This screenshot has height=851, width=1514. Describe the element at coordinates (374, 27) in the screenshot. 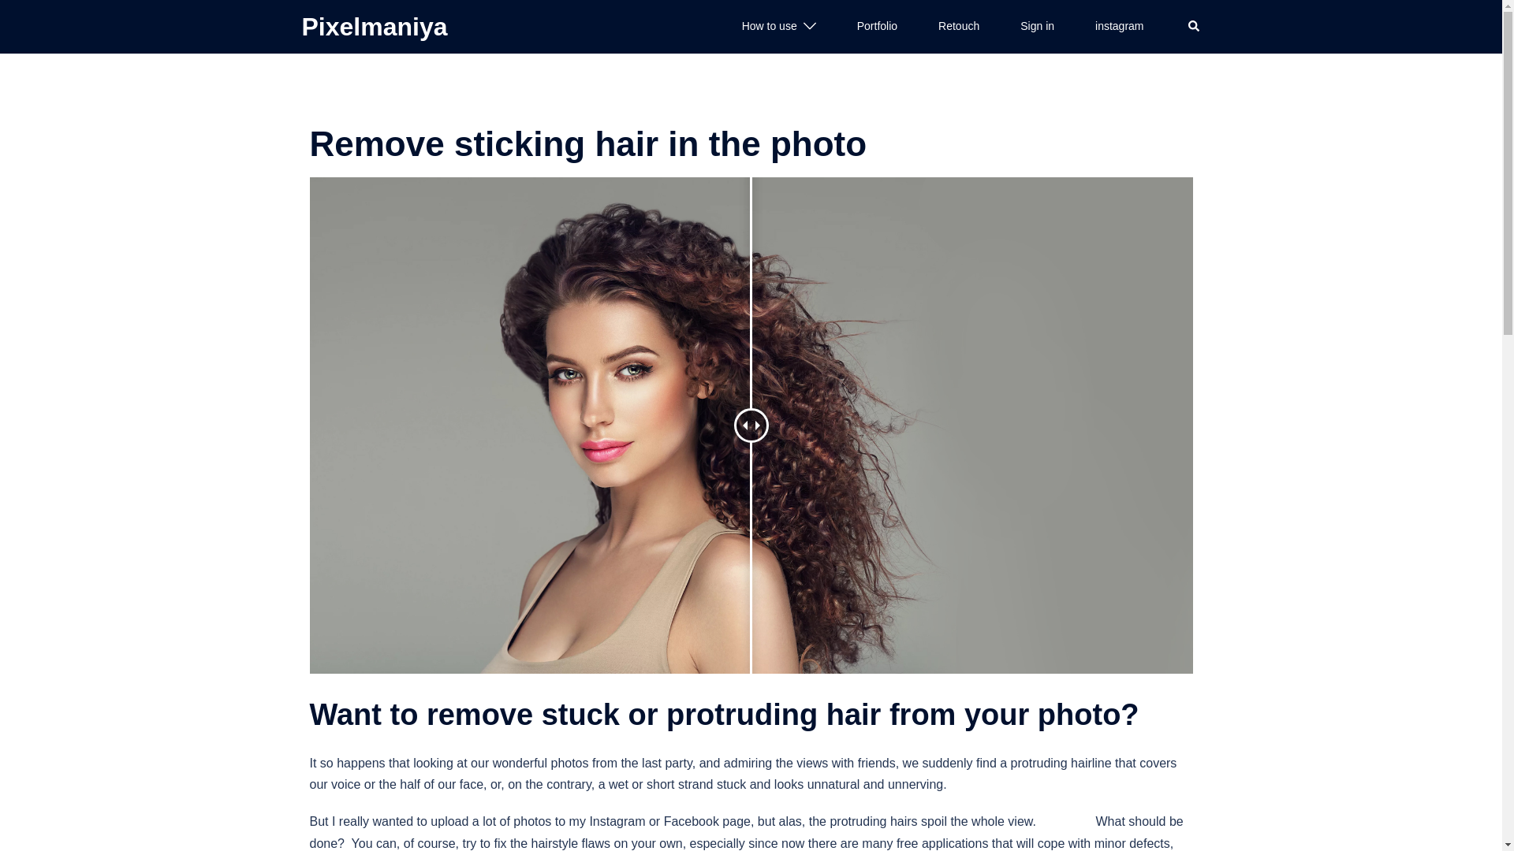

I see `Pixelmaniya` at that location.